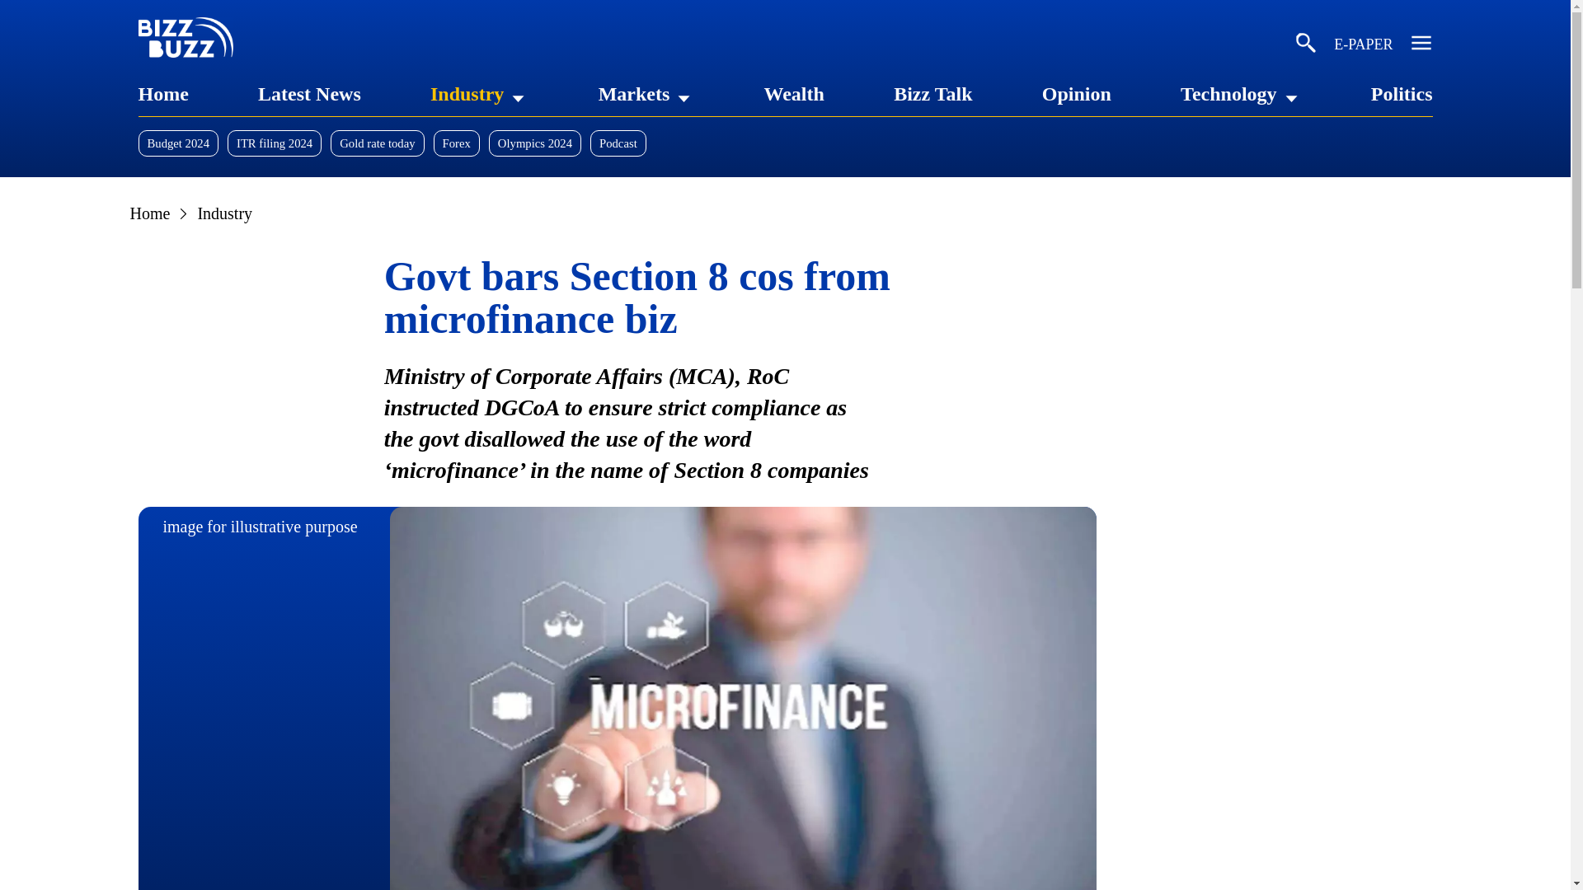 Image resolution: width=1583 pixels, height=890 pixels. What do you see at coordinates (1364, 45) in the screenshot?
I see `E-PAPER` at bounding box center [1364, 45].